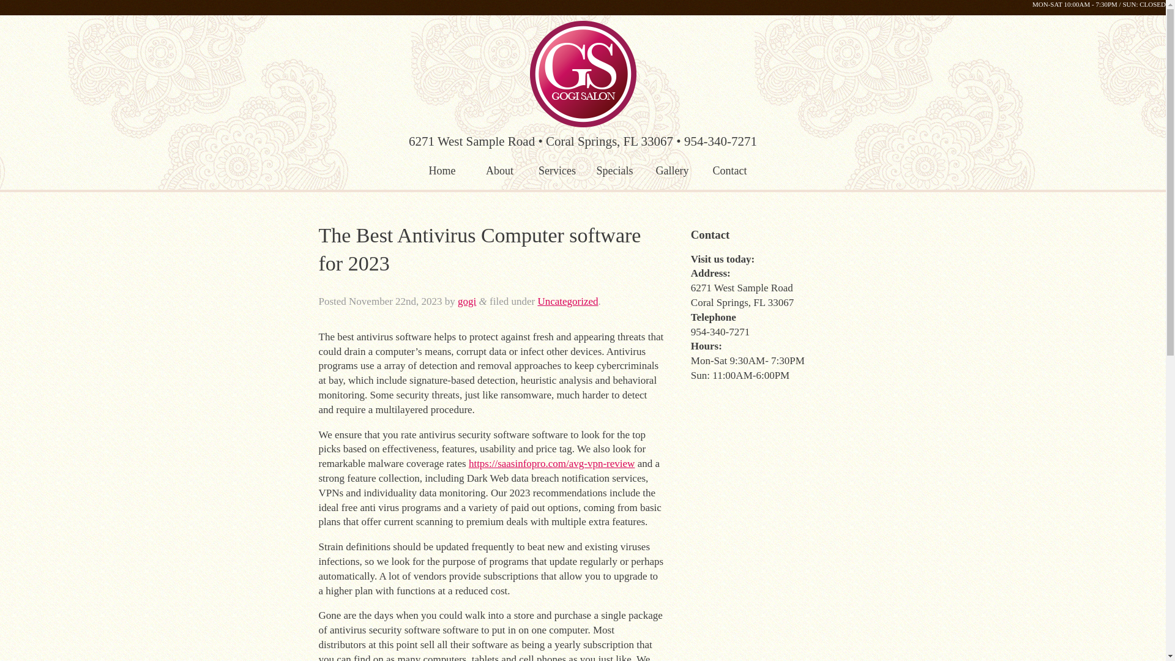  I want to click on gogi, so click(466, 301).